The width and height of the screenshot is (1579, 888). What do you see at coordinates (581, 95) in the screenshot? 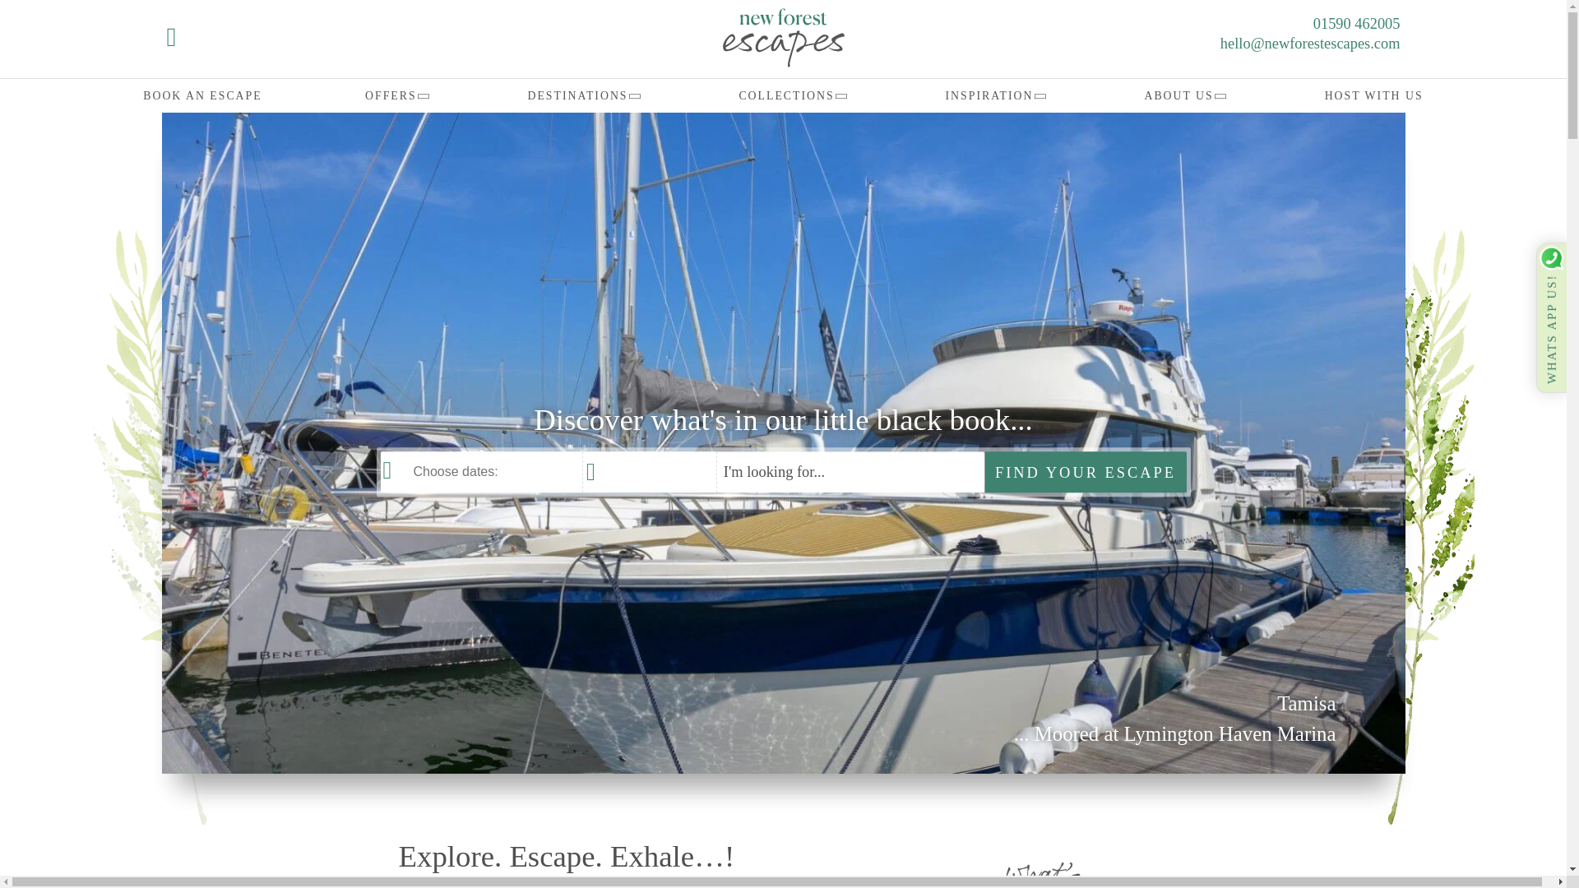
I see `DESTINATIONS` at bounding box center [581, 95].